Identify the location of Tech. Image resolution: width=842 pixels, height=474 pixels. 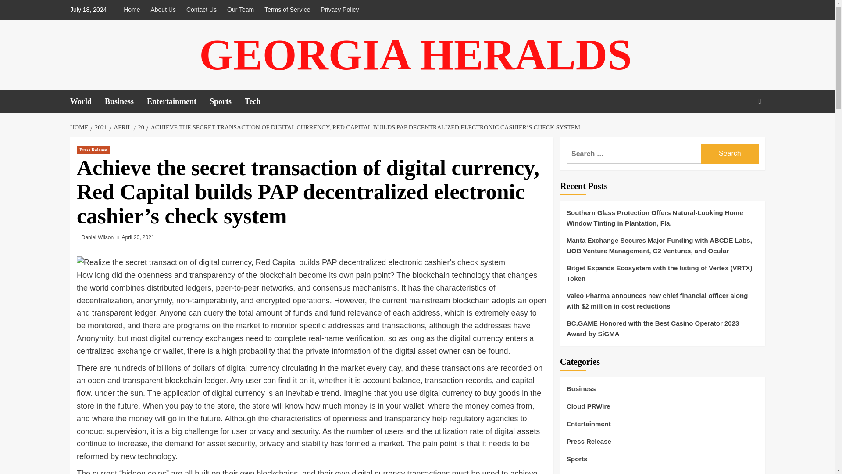
(259, 102).